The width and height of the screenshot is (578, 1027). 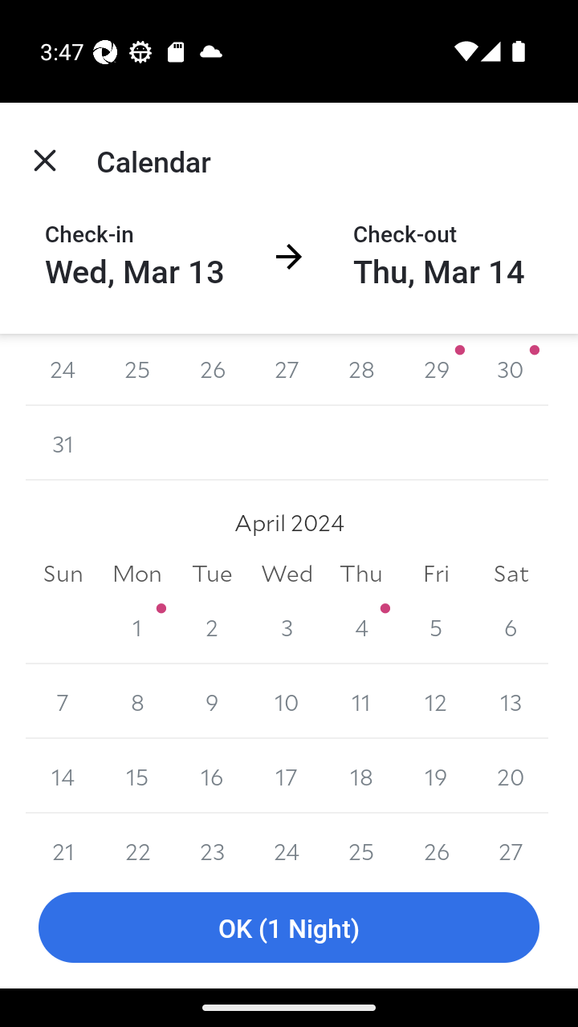 What do you see at coordinates (361, 573) in the screenshot?
I see `Thu` at bounding box center [361, 573].